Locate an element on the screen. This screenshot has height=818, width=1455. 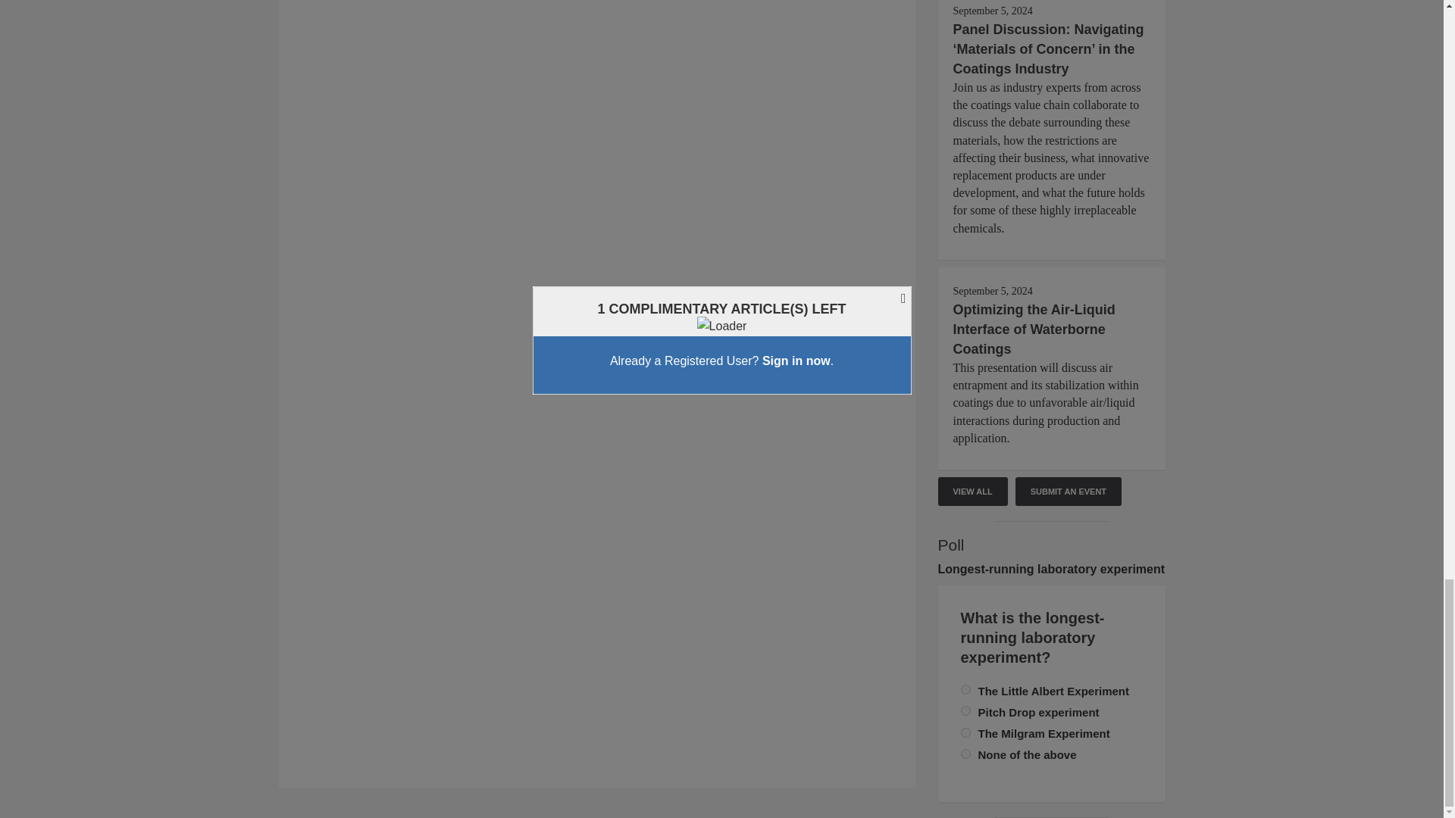
Optimizing the Air-Liquid Interface of Waterborne Coatings is located at coordinates (1034, 329).